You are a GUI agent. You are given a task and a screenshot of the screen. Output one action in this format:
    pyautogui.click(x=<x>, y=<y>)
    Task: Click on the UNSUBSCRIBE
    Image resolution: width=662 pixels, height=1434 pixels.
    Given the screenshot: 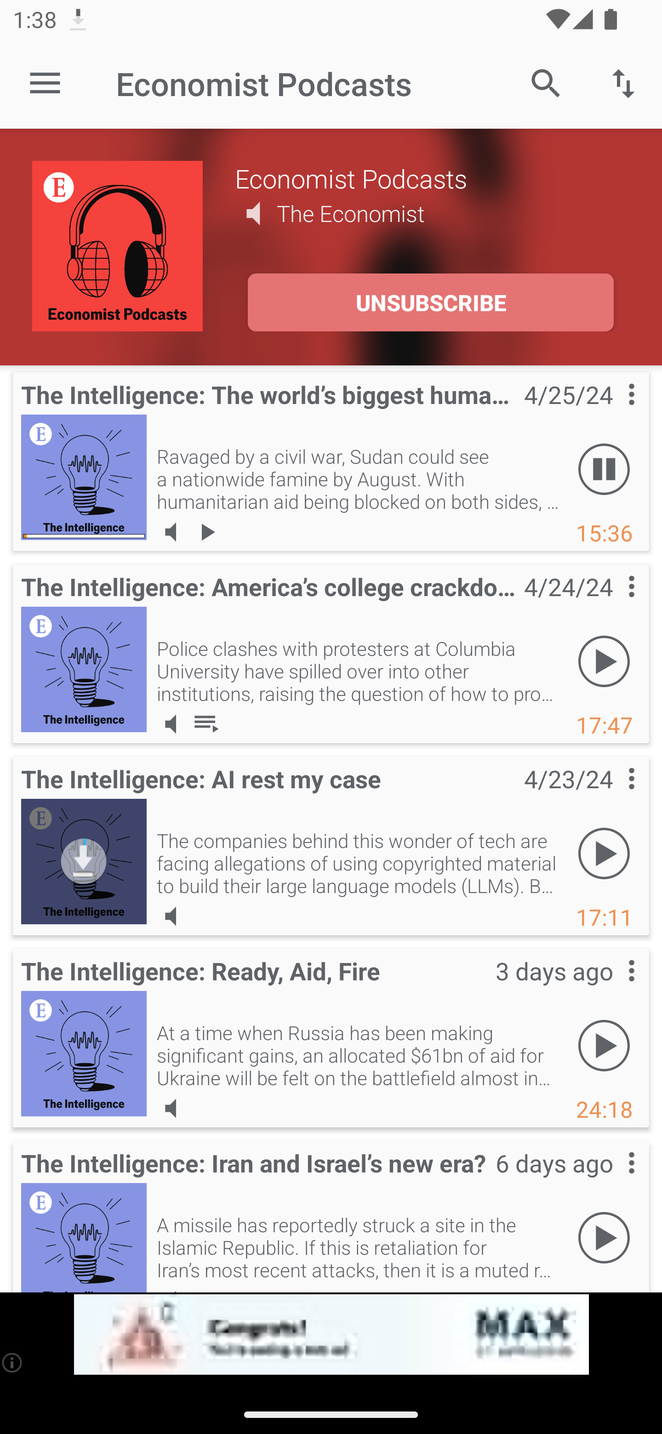 What is the action you would take?
    pyautogui.click(x=430, y=302)
    